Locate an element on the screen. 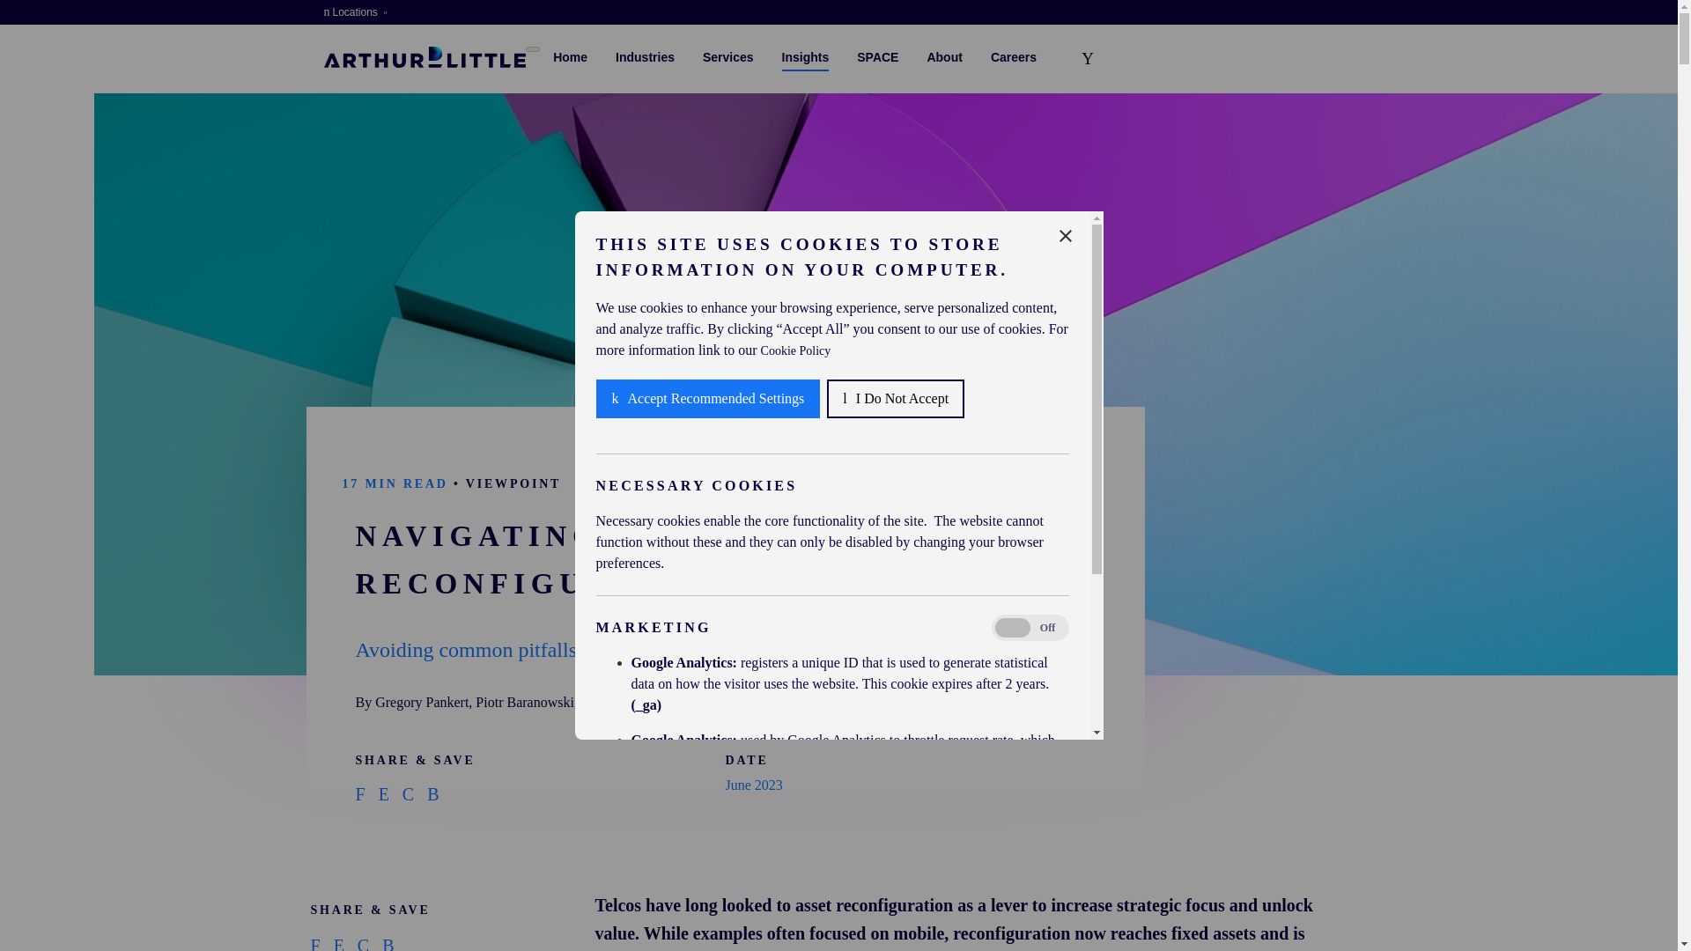 The width and height of the screenshot is (1691, 951). Cookie Policy is located at coordinates (796, 912).